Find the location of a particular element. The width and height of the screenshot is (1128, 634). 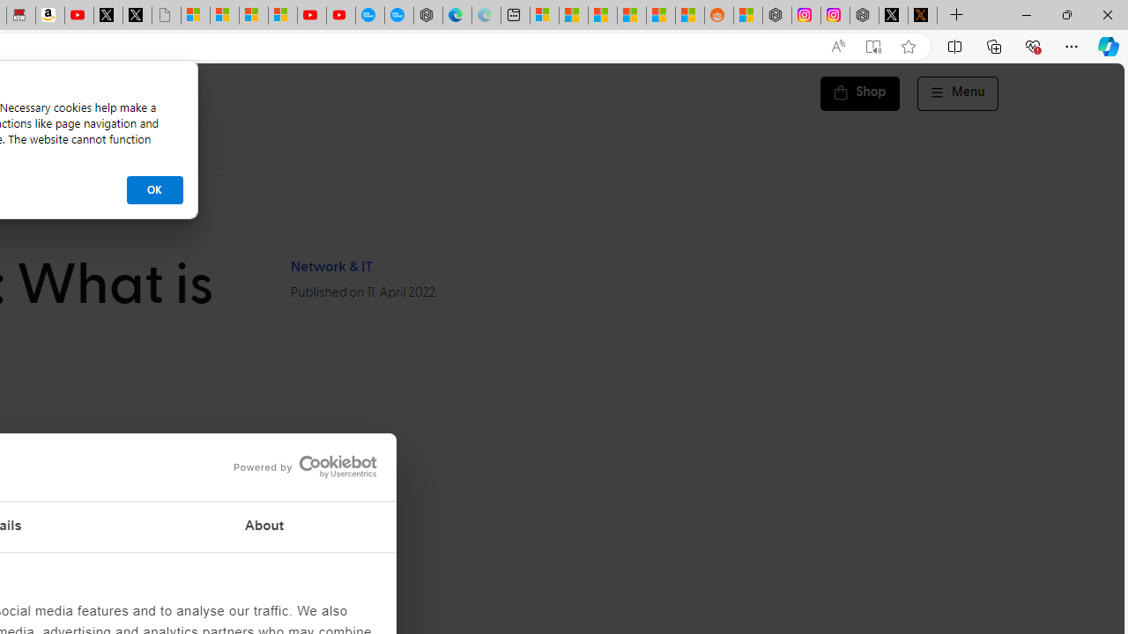

OK is located at coordinates (154, 190).